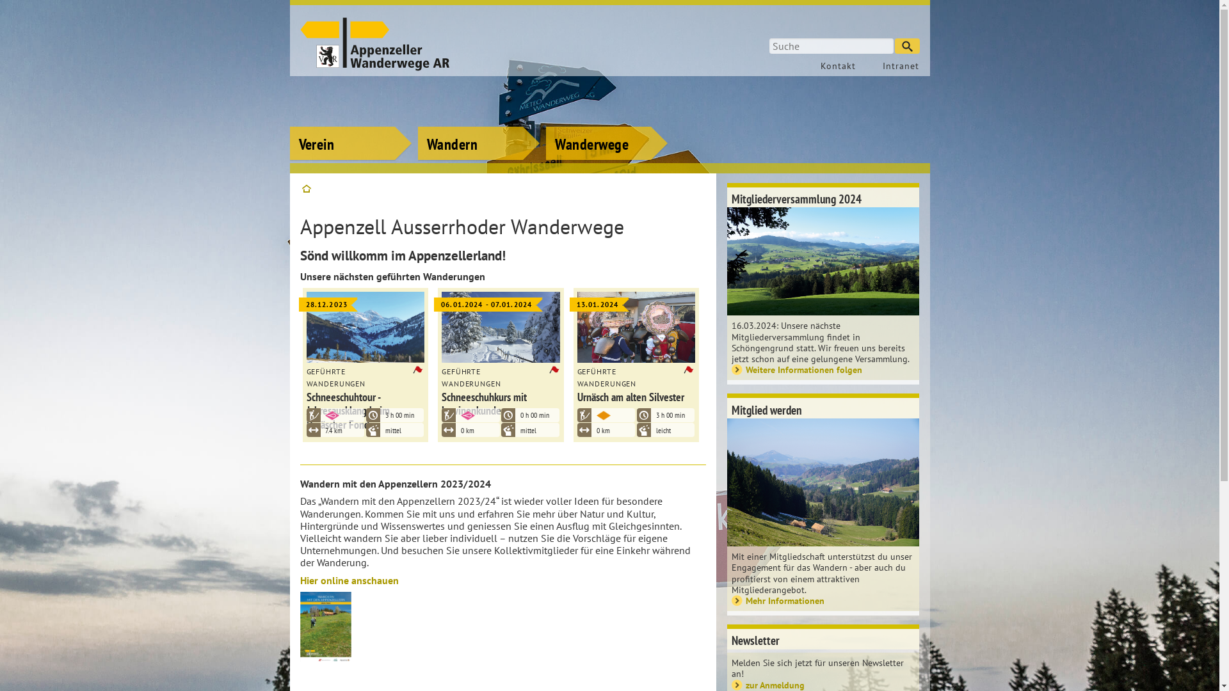 This screenshot has height=691, width=1229. I want to click on Wanderwege, so click(607, 125).